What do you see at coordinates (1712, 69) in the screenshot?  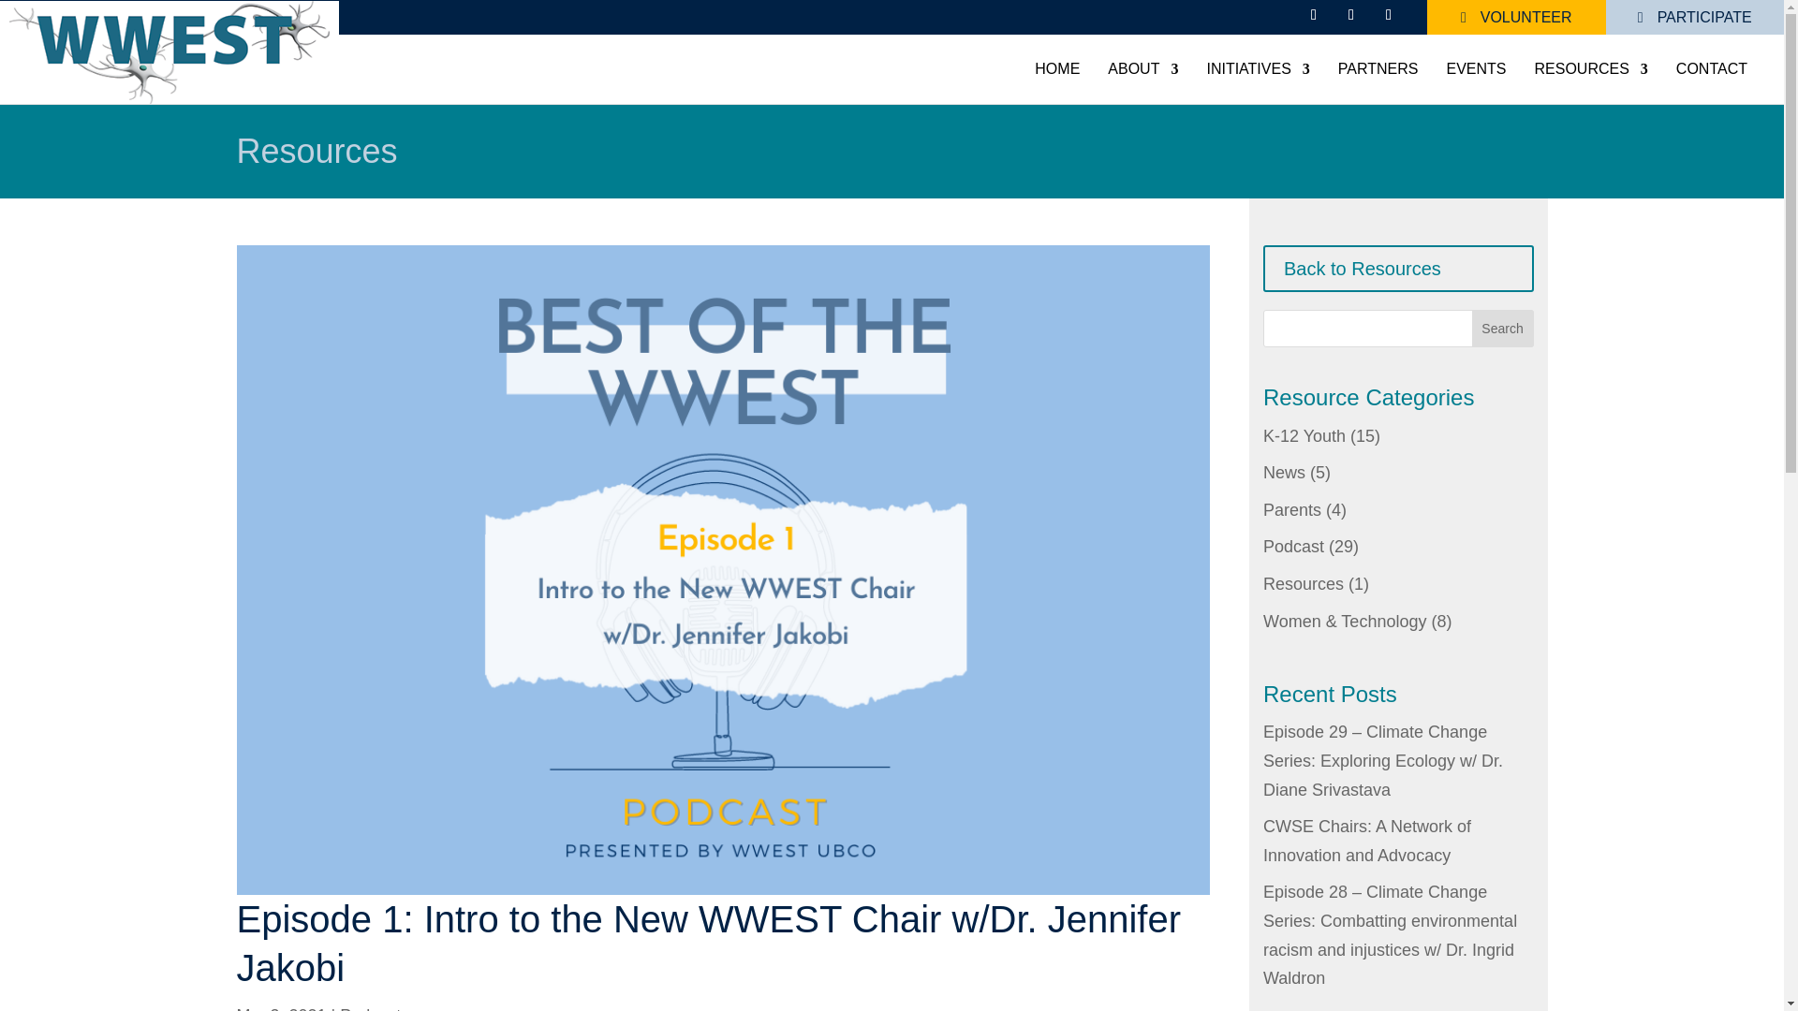 I see `CONTACT` at bounding box center [1712, 69].